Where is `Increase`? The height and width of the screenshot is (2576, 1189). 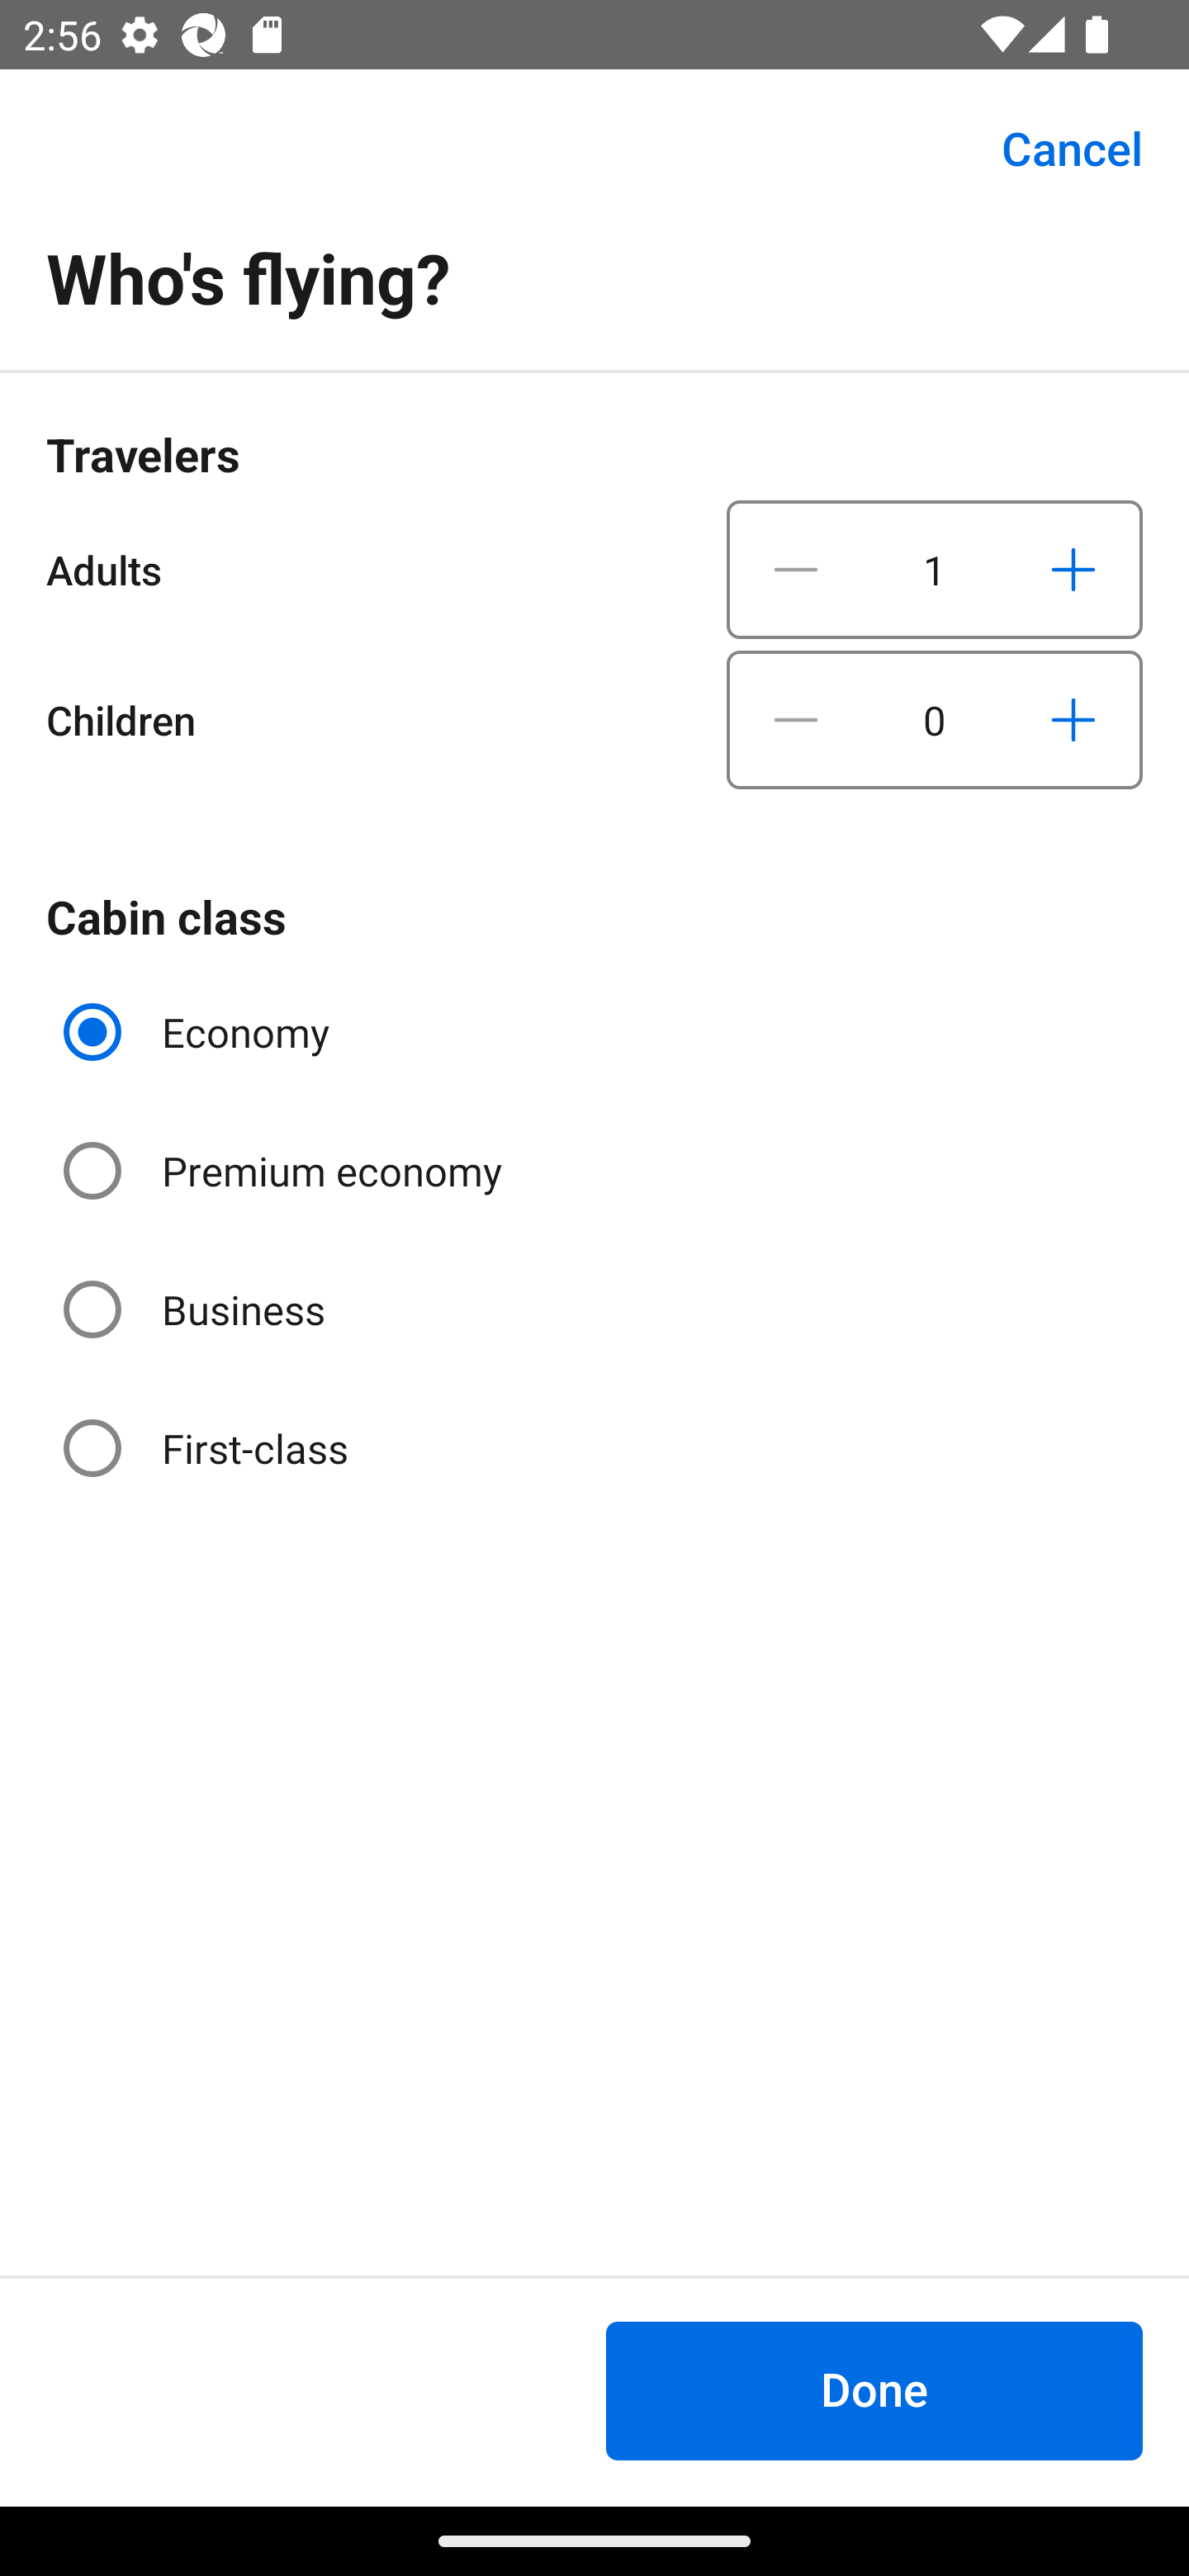
Increase is located at coordinates (1073, 720).